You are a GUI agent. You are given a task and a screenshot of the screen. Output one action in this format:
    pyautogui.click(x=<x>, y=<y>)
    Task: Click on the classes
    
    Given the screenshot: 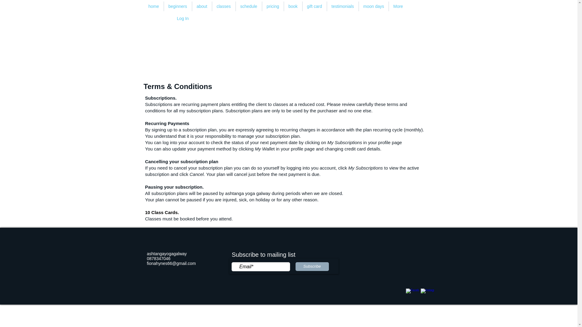 What is the action you would take?
    pyautogui.click(x=224, y=6)
    